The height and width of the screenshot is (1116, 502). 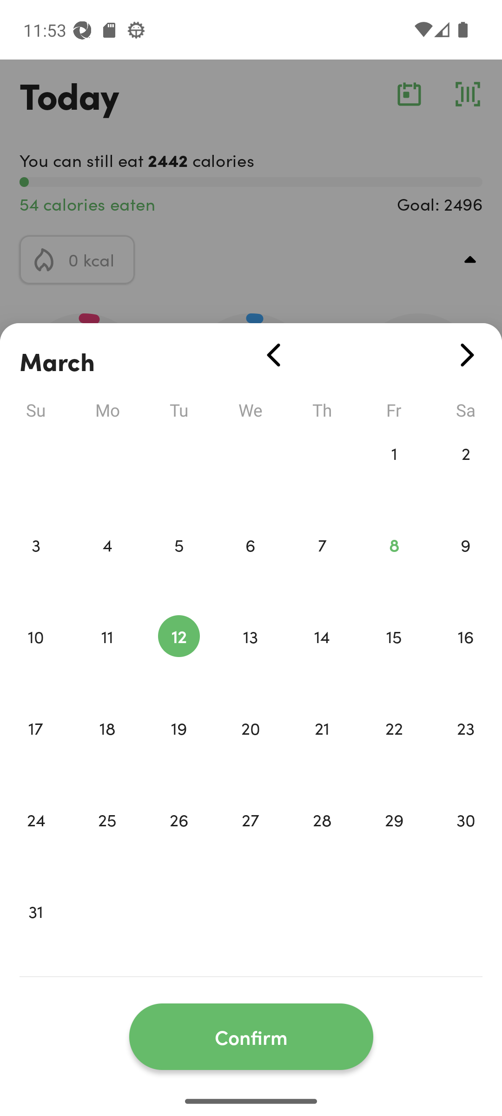 What do you see at coordinates (250, 656) in the screenshot?
I see `13` at bounding box center [250, 656].